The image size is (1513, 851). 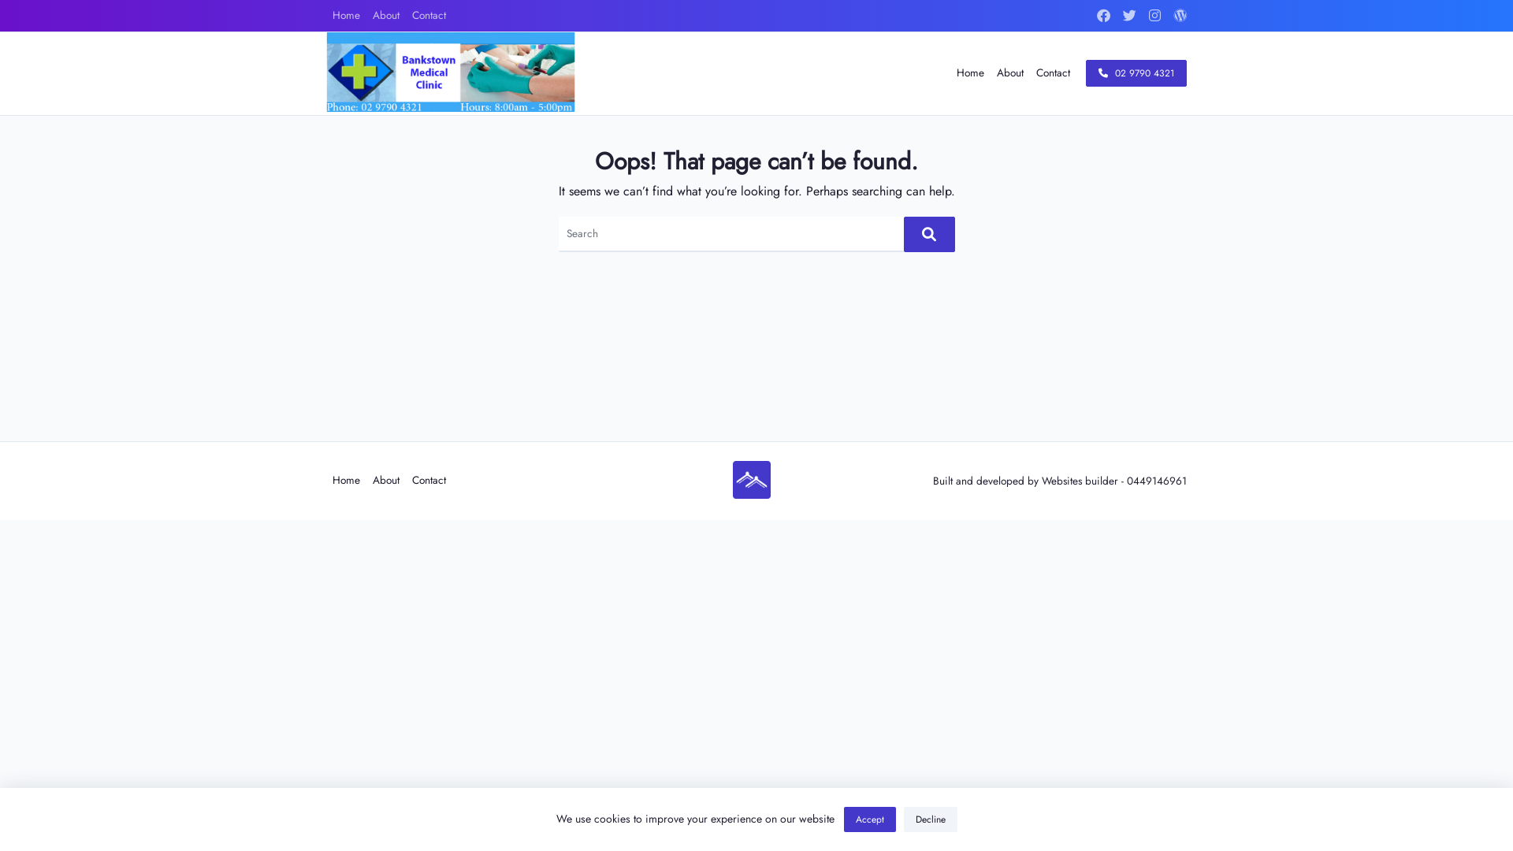 What do you see at coordinates (347, 481) in the screenshot?
I see `Home` at bounding box center [347, 481].